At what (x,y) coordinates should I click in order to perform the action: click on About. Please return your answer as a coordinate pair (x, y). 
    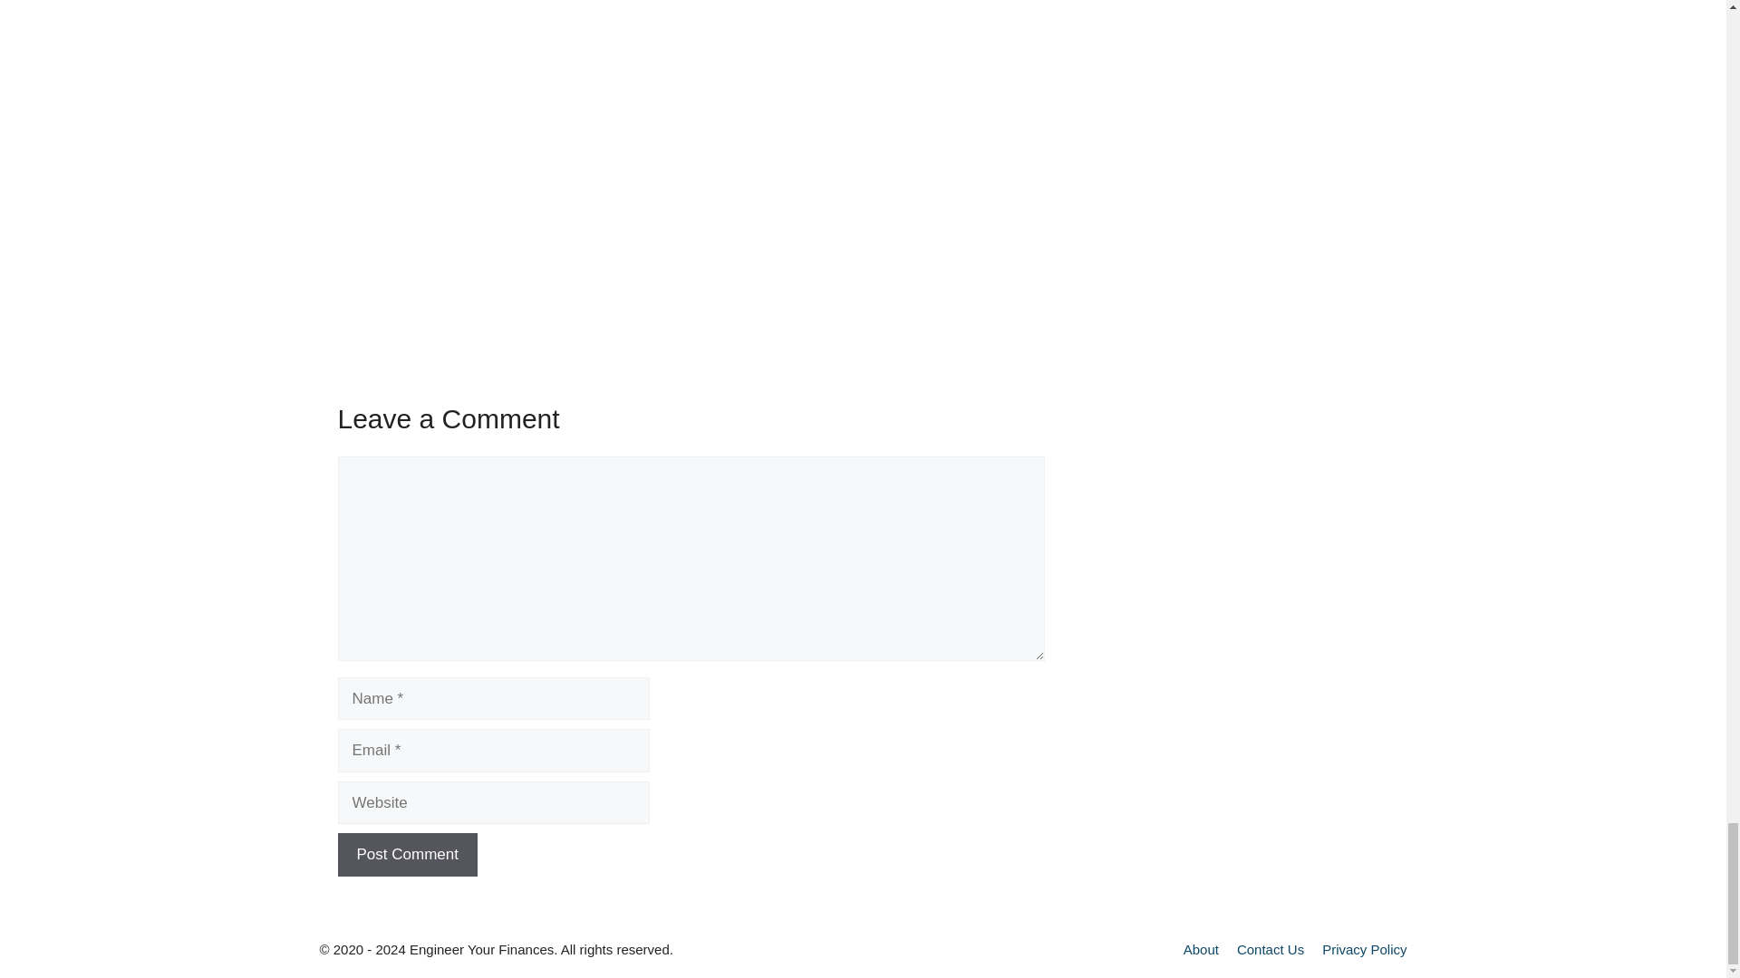
    Looking at the image, I should click on (1201, 949).